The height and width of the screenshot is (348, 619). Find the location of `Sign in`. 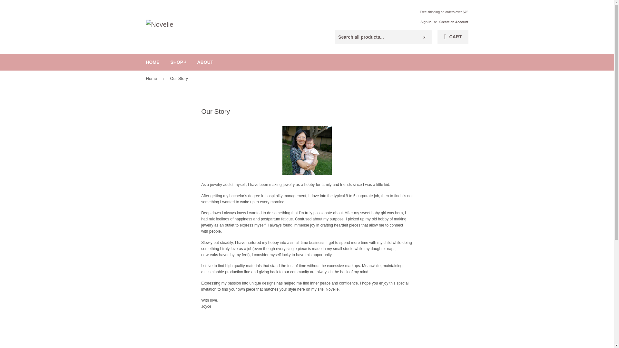

Sign in is located at coordinates (426, 22).